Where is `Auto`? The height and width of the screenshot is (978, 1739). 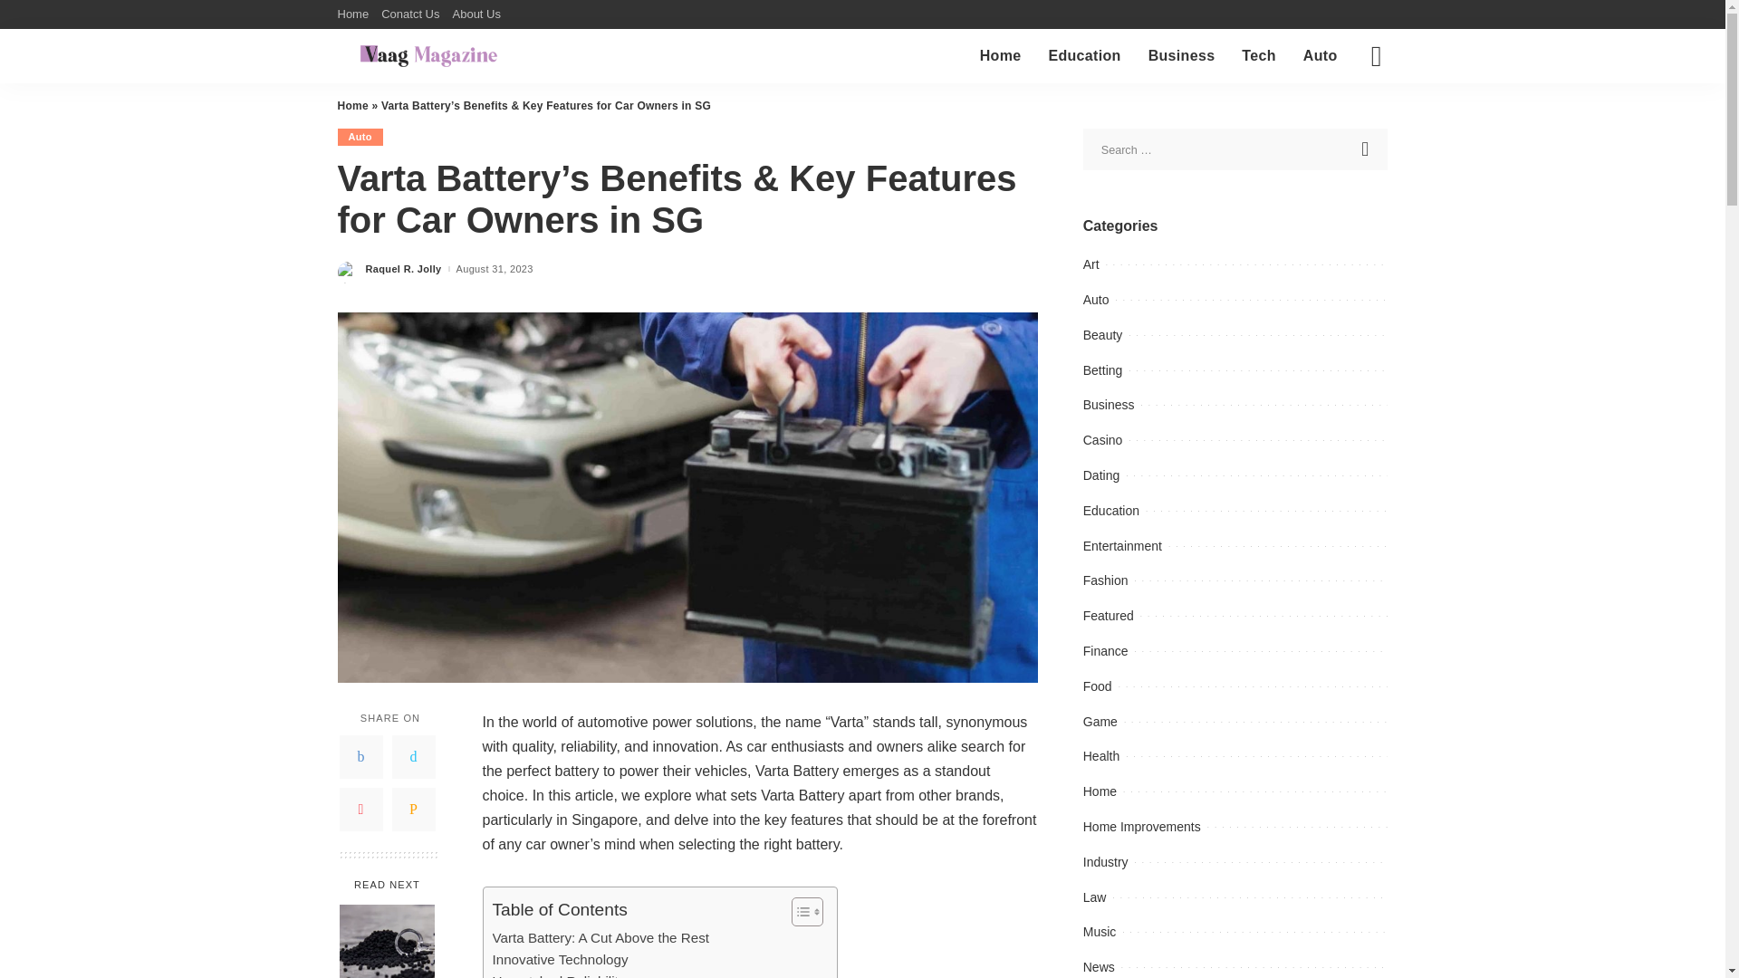 Auto is located at coordinates (1321, 56).